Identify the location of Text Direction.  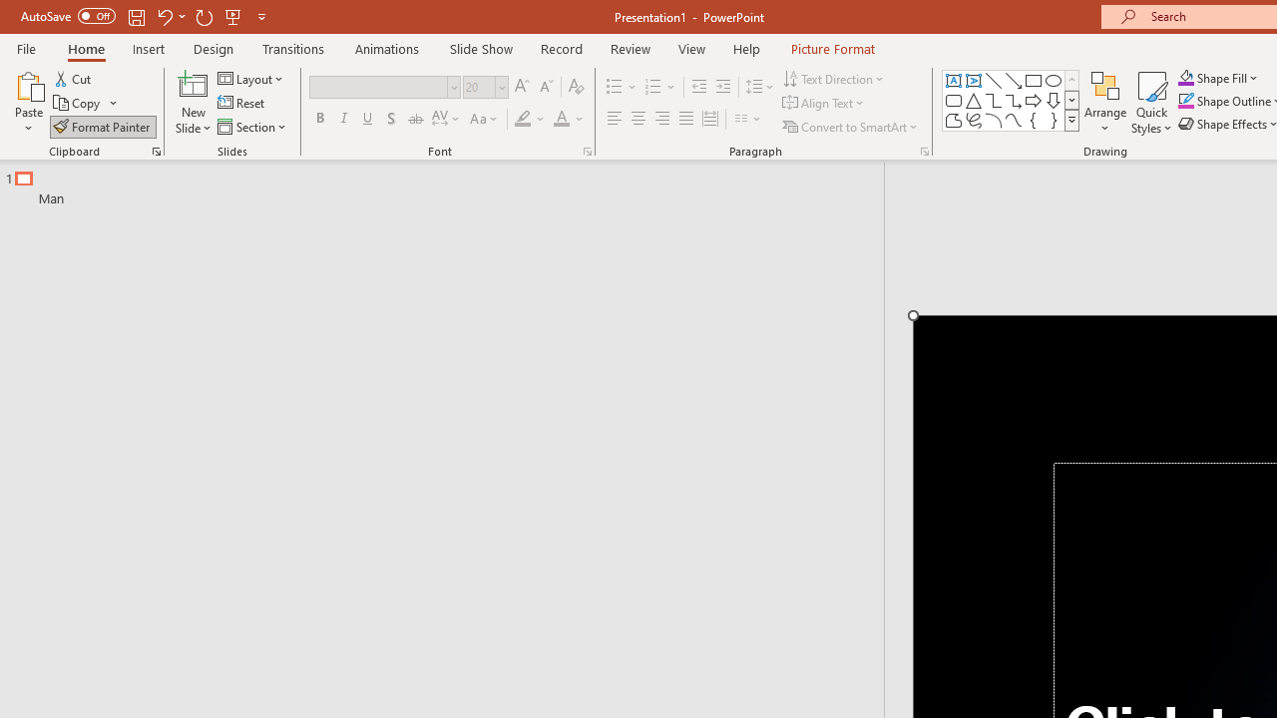
(834, 78).